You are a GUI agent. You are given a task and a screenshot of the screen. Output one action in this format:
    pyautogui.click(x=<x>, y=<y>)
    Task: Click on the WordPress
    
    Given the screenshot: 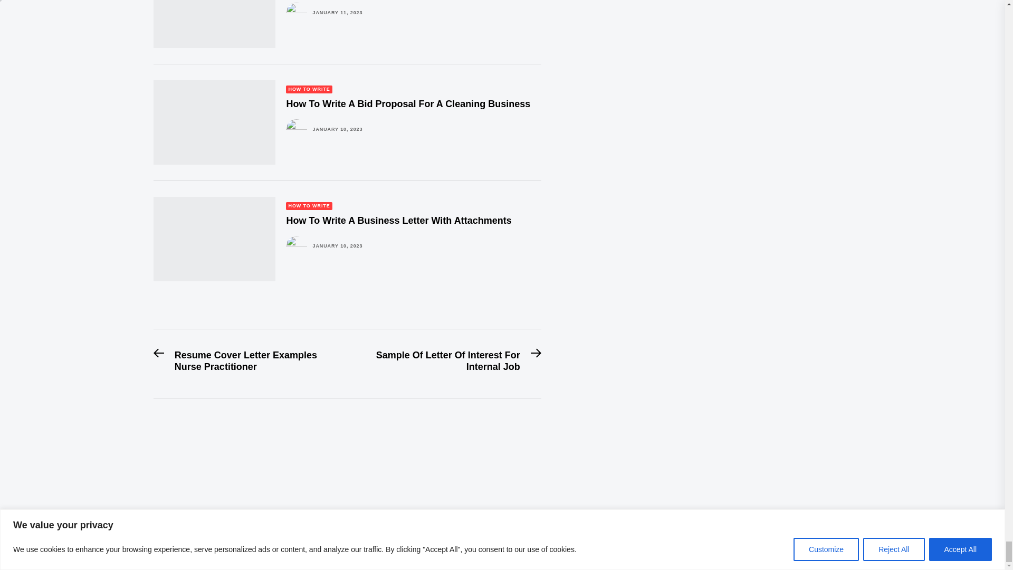 What is the action you would take?
    pyautogui.click(x=255, y=543)
    